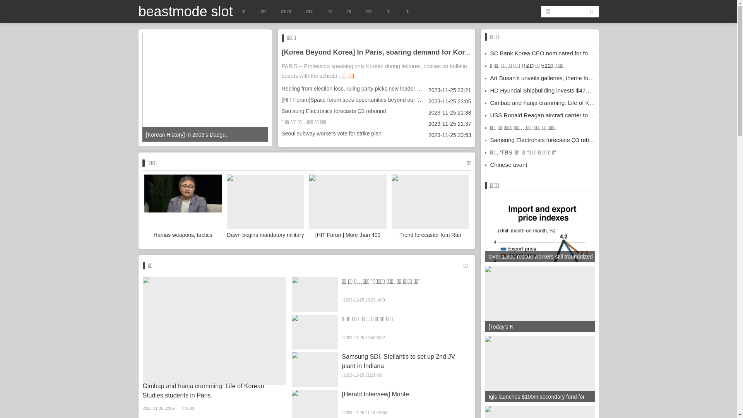 The image size is (743, 418). I want to click on beastmode slot, so click(186, 12).